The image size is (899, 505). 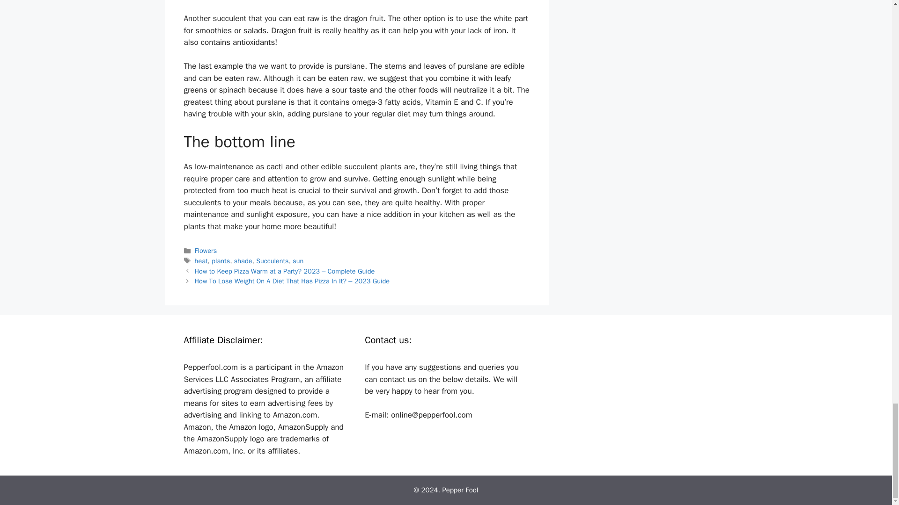 What do you see at coordinates (273, 261) in the screenshot?
I see `Succulents` at bounding box center [273, 261].